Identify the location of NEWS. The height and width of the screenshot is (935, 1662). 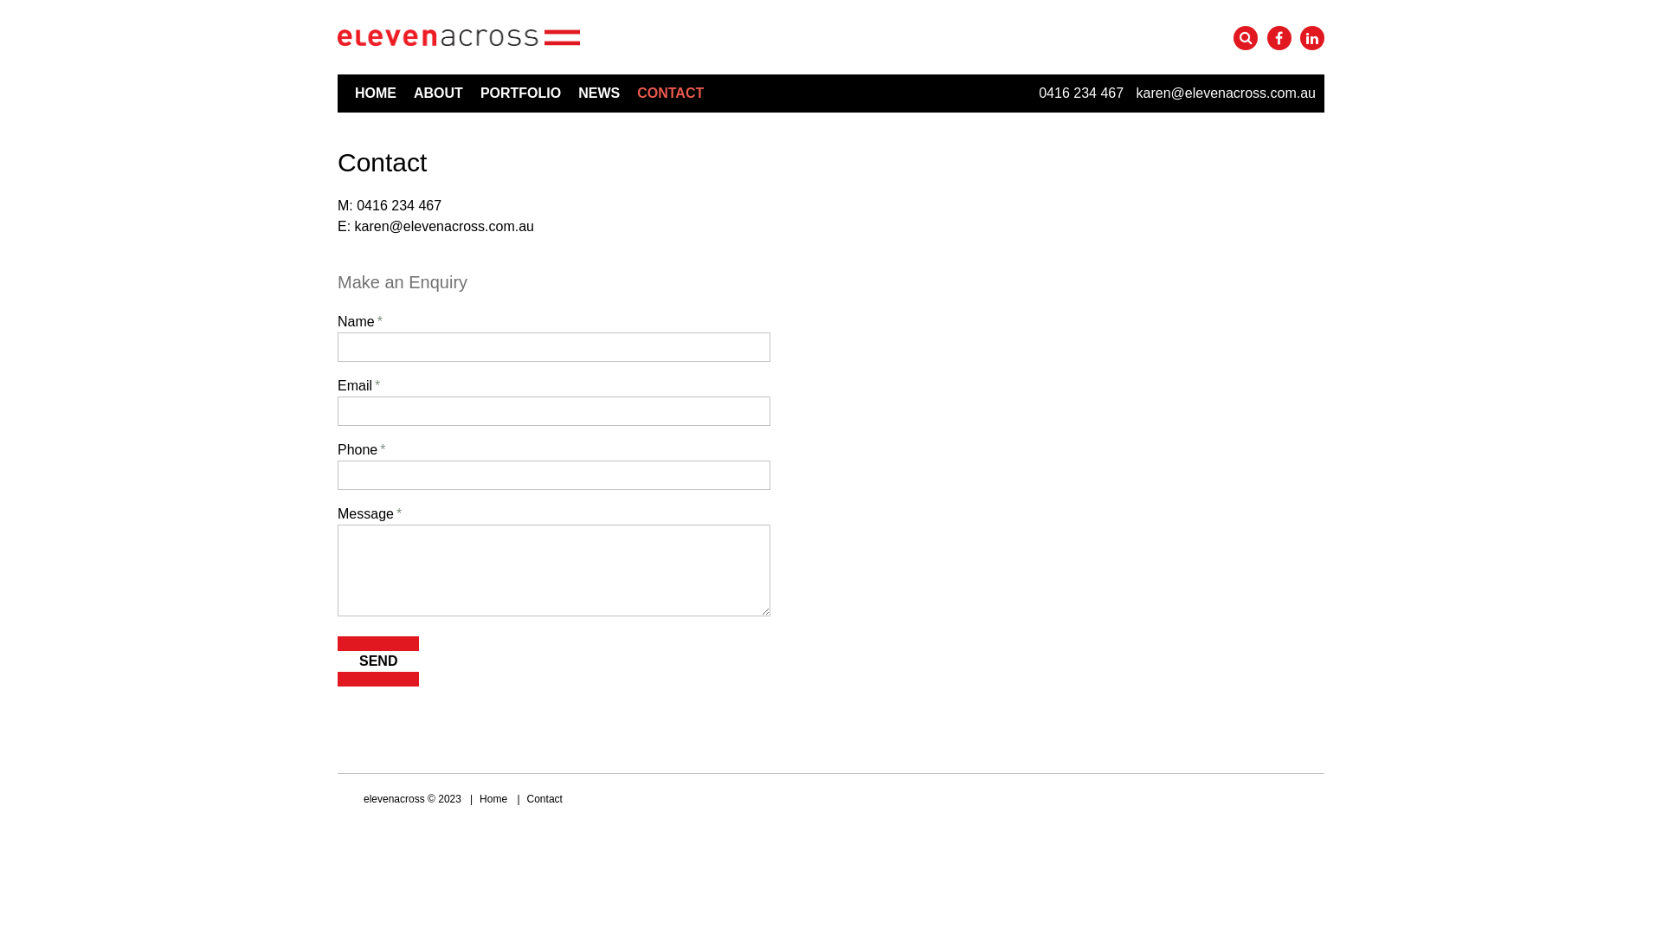
(599, 93).